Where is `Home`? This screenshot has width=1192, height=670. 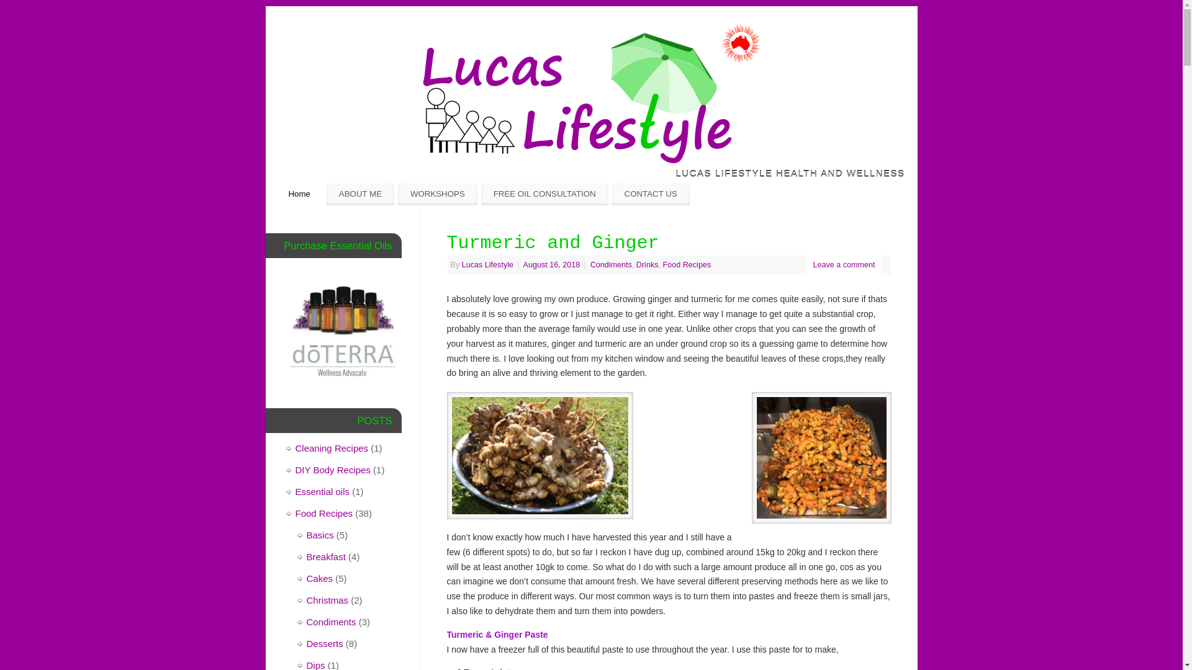
Home is located at coordinates (299, 194).